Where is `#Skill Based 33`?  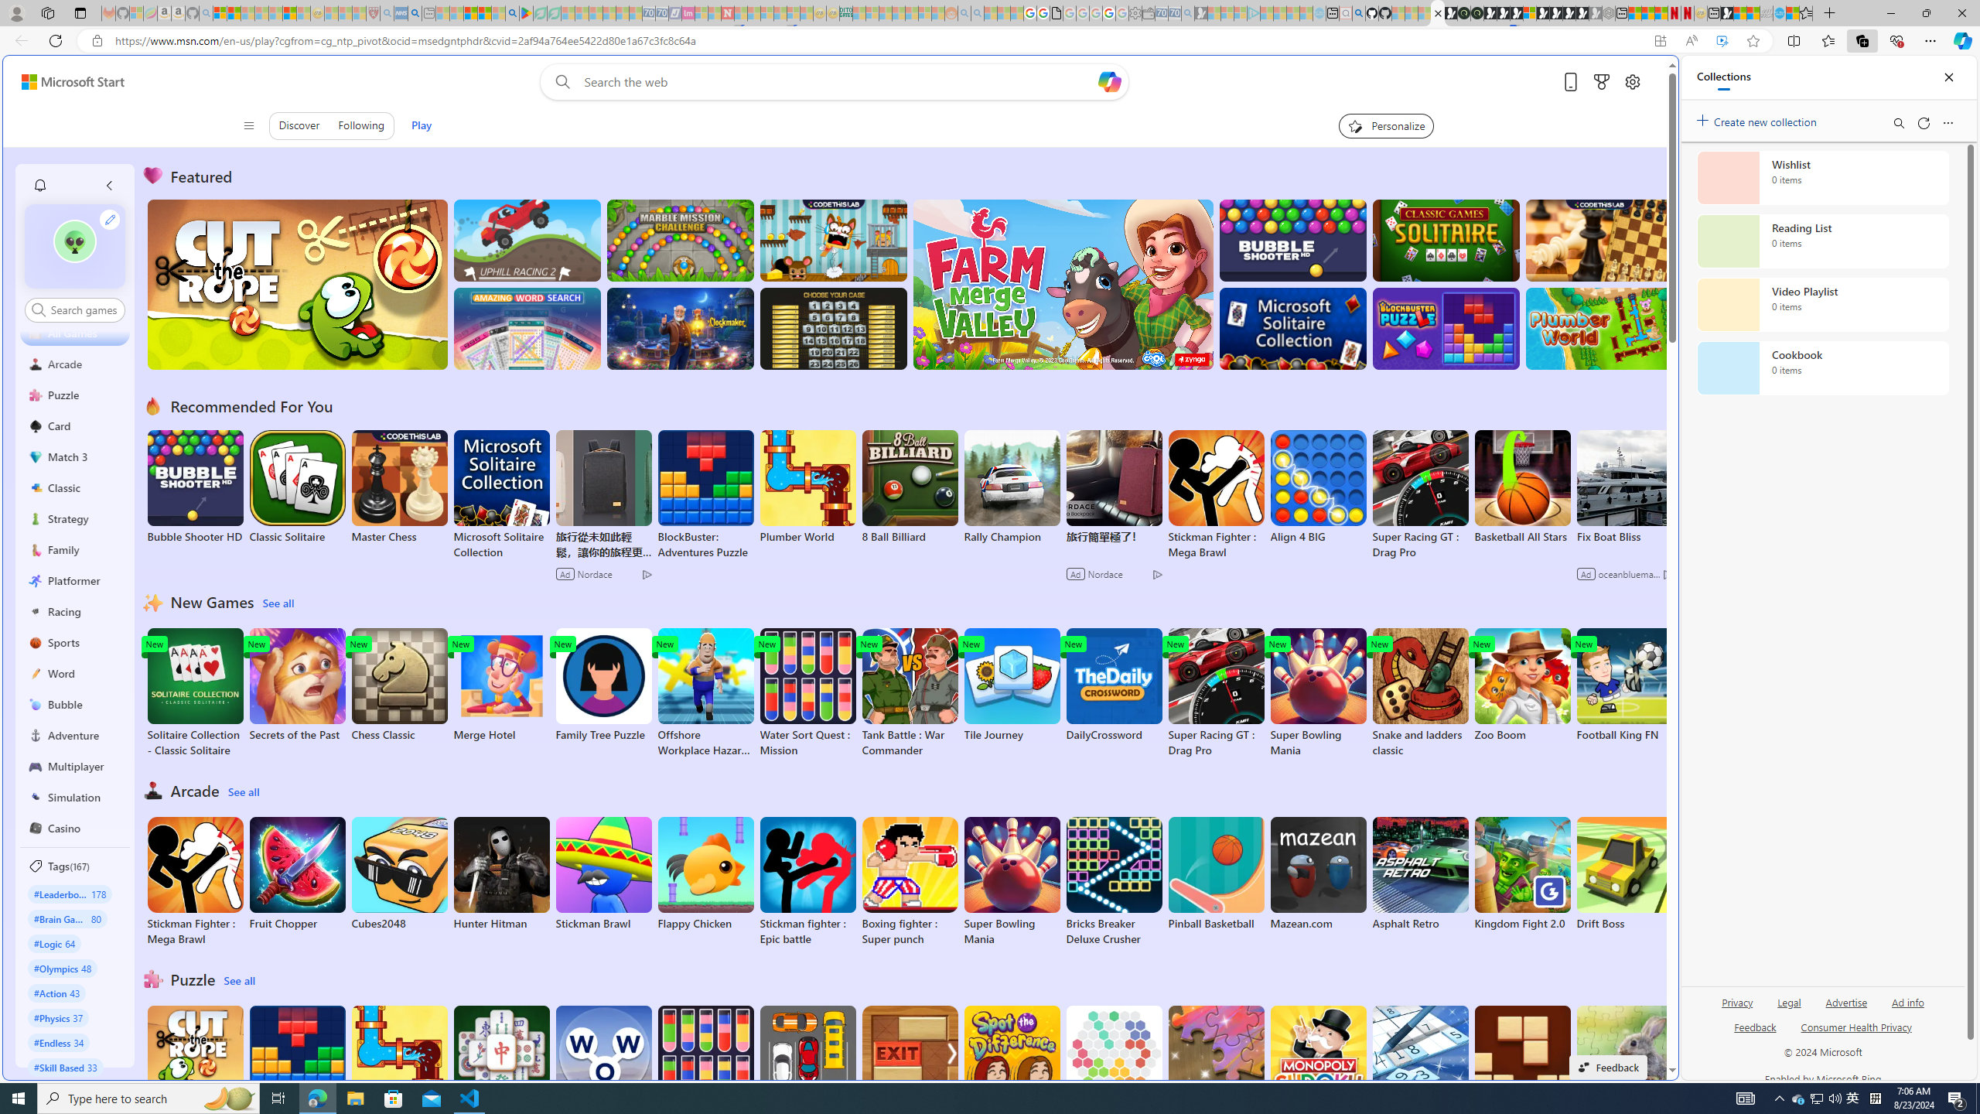 #Skill Based 33 is located at coordinates (65, 1067).